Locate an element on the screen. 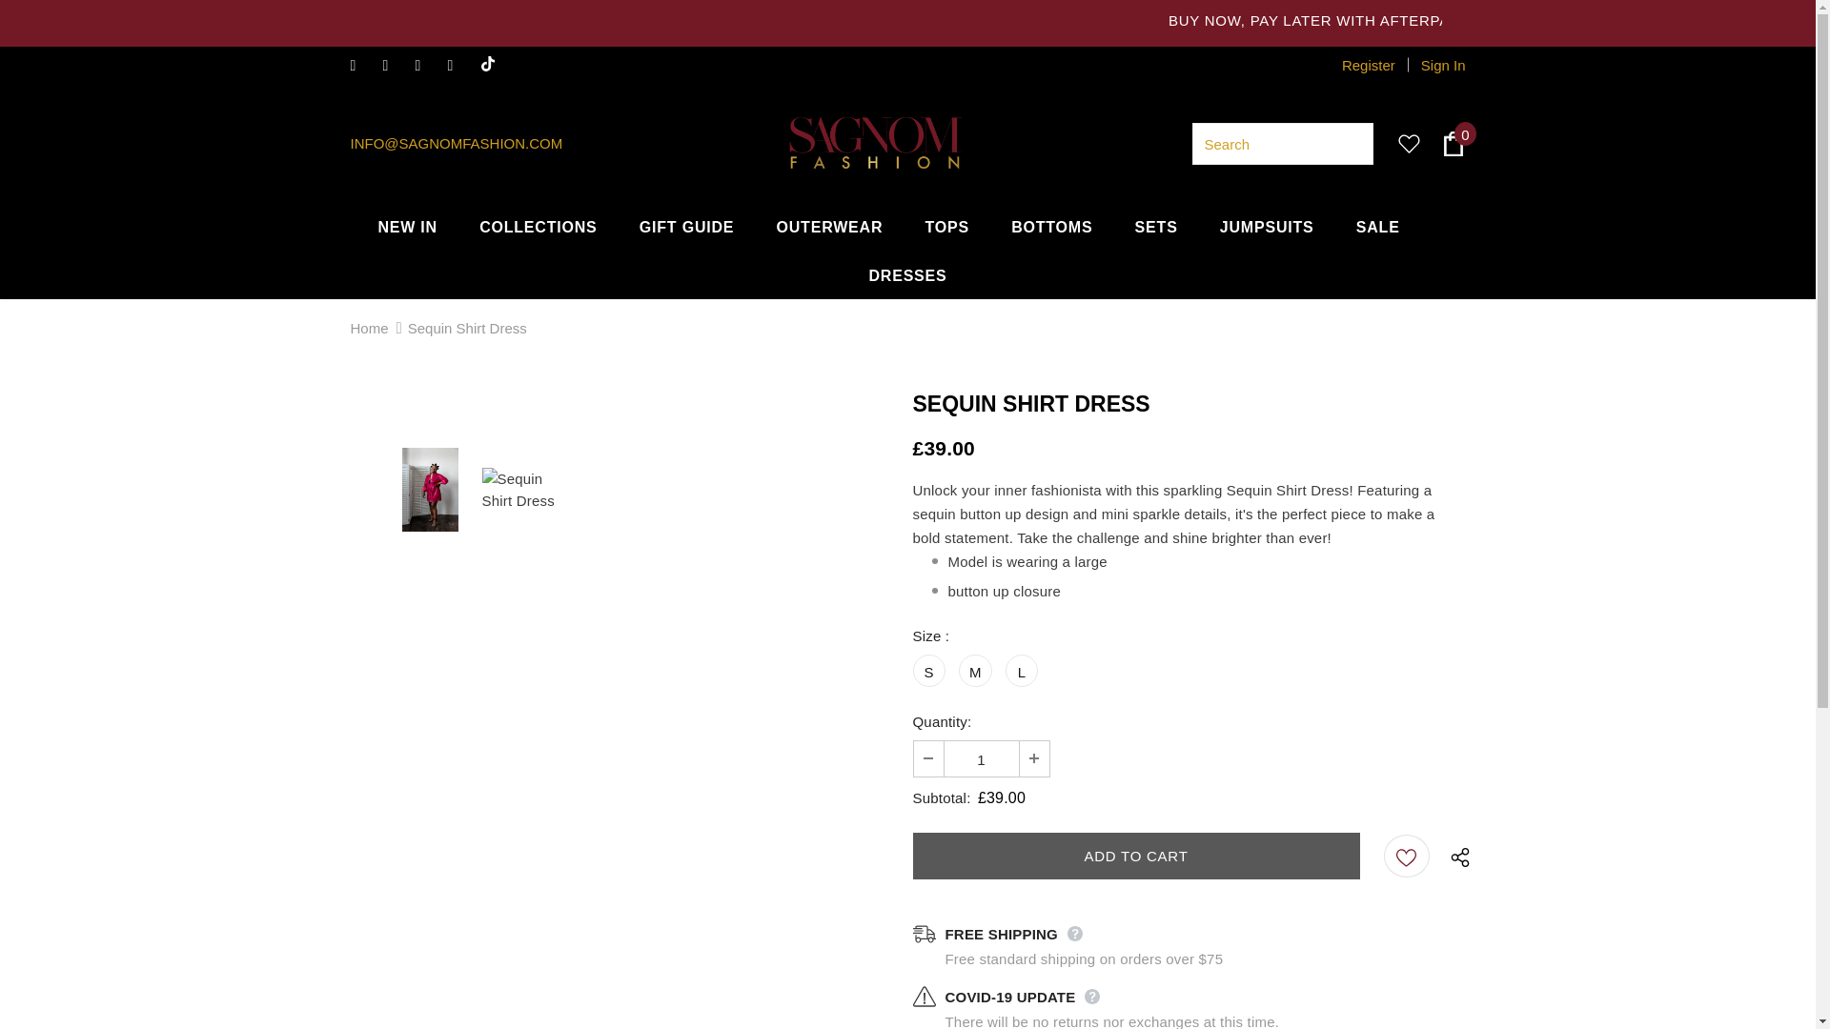  BOTTOMS is located at coordinates (1052, 227).